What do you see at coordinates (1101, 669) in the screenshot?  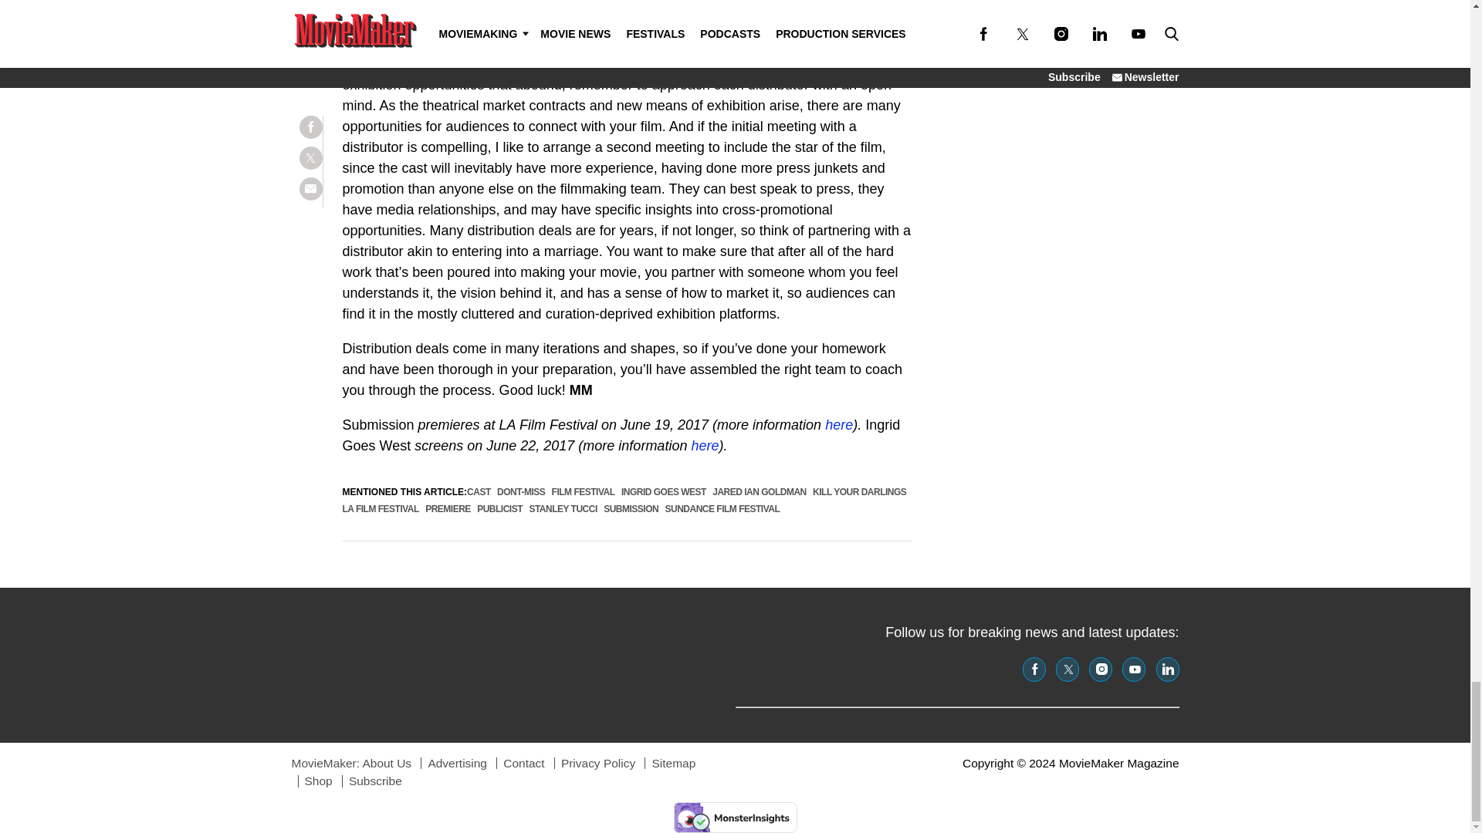 I see `Follow us on Instagram` at bounding box center [1101, 669].